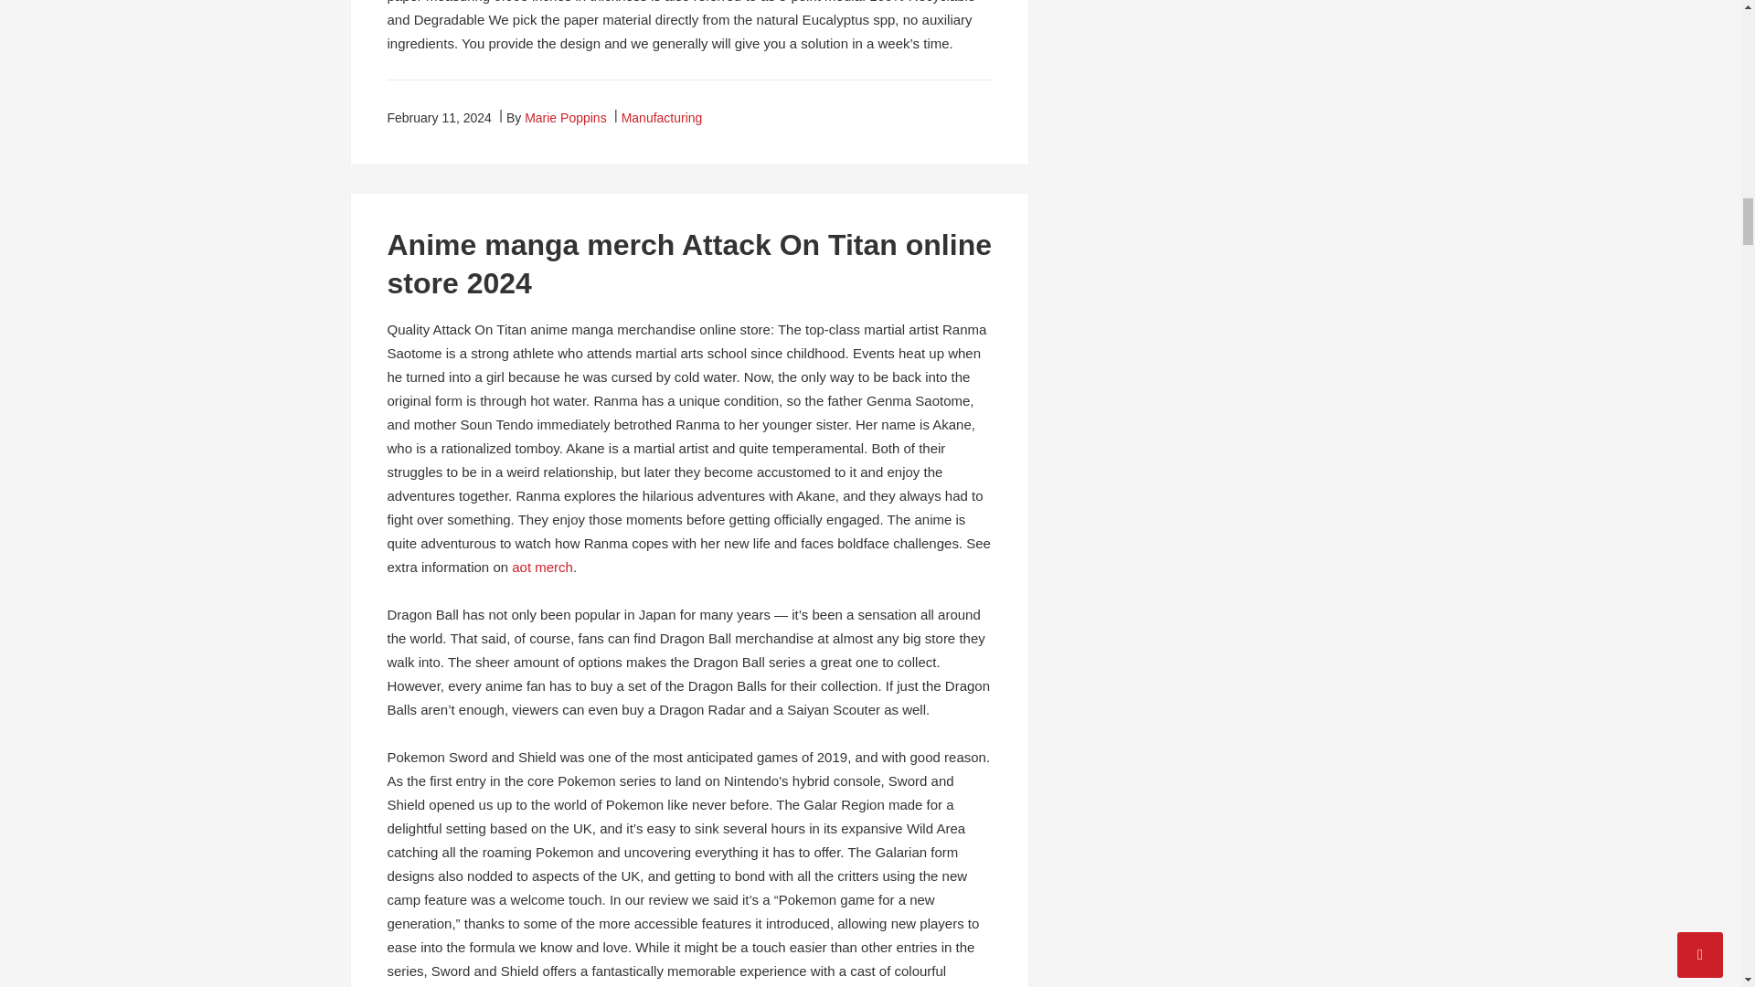  Describe the element at coordinates (662, 117) in the screenshot. I see `Manufacturing` at that location.